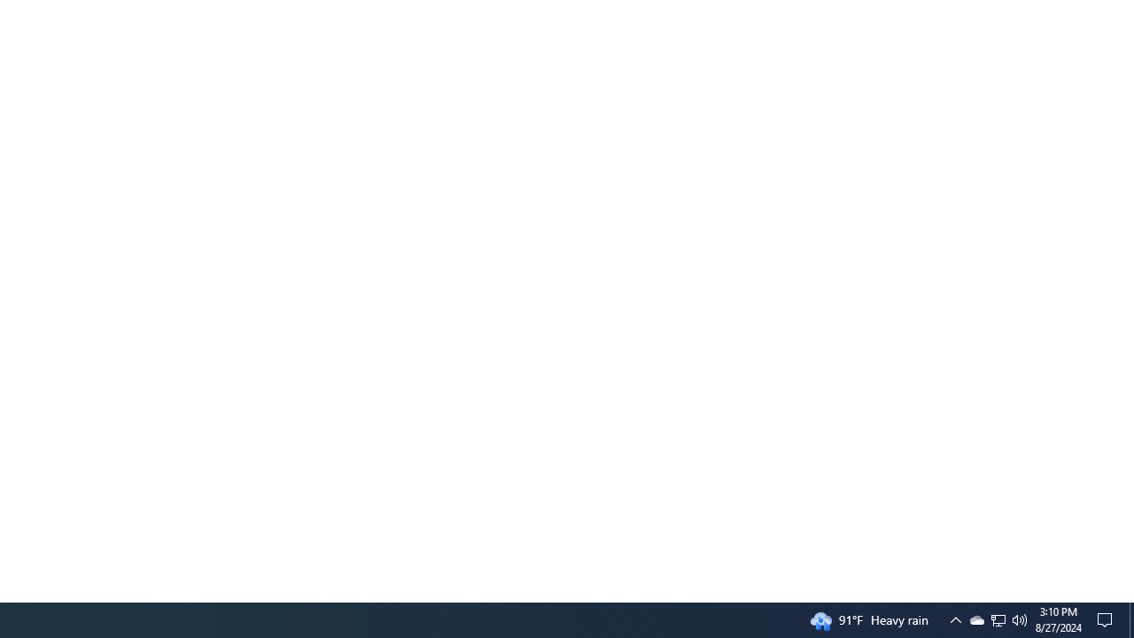 The width and height of the screenshot is (1134, 638). Describe the element at coordinates (1107, 620) in the screenshot. I see `Action Center, No new notifications` at that location.